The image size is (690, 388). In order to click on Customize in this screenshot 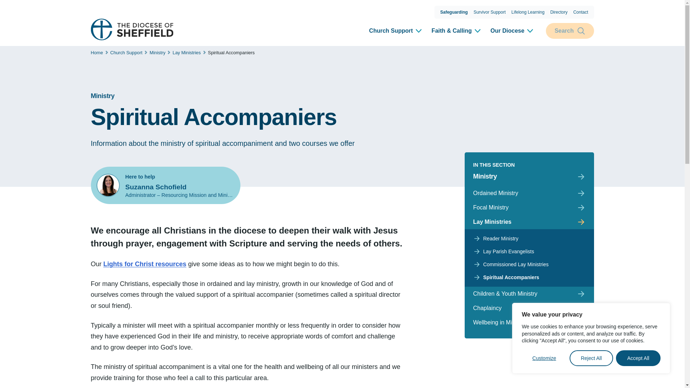, I will do `click(544, 358)`.